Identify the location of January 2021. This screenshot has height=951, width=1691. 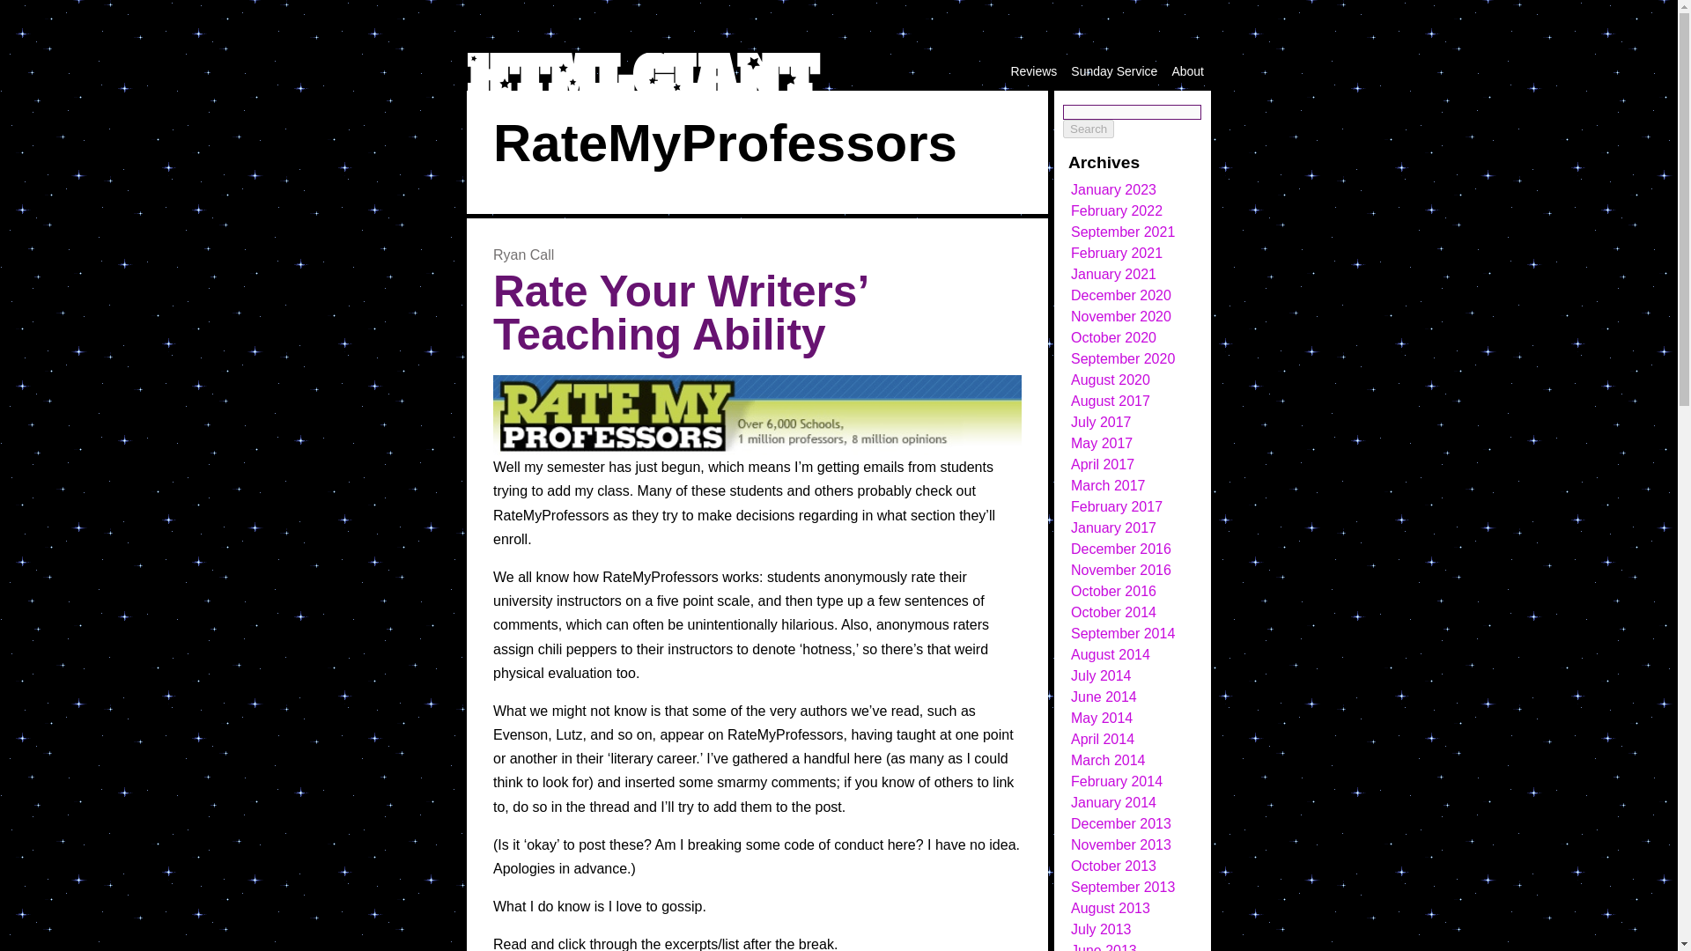
(1113, 274).